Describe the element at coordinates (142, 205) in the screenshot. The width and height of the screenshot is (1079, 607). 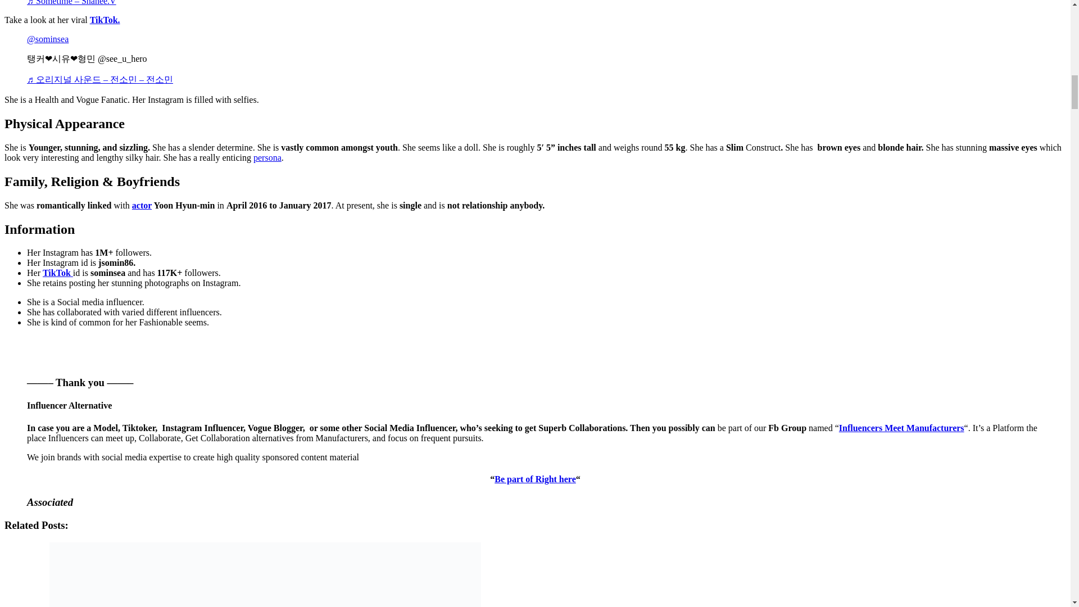
I see `actor` at that location.